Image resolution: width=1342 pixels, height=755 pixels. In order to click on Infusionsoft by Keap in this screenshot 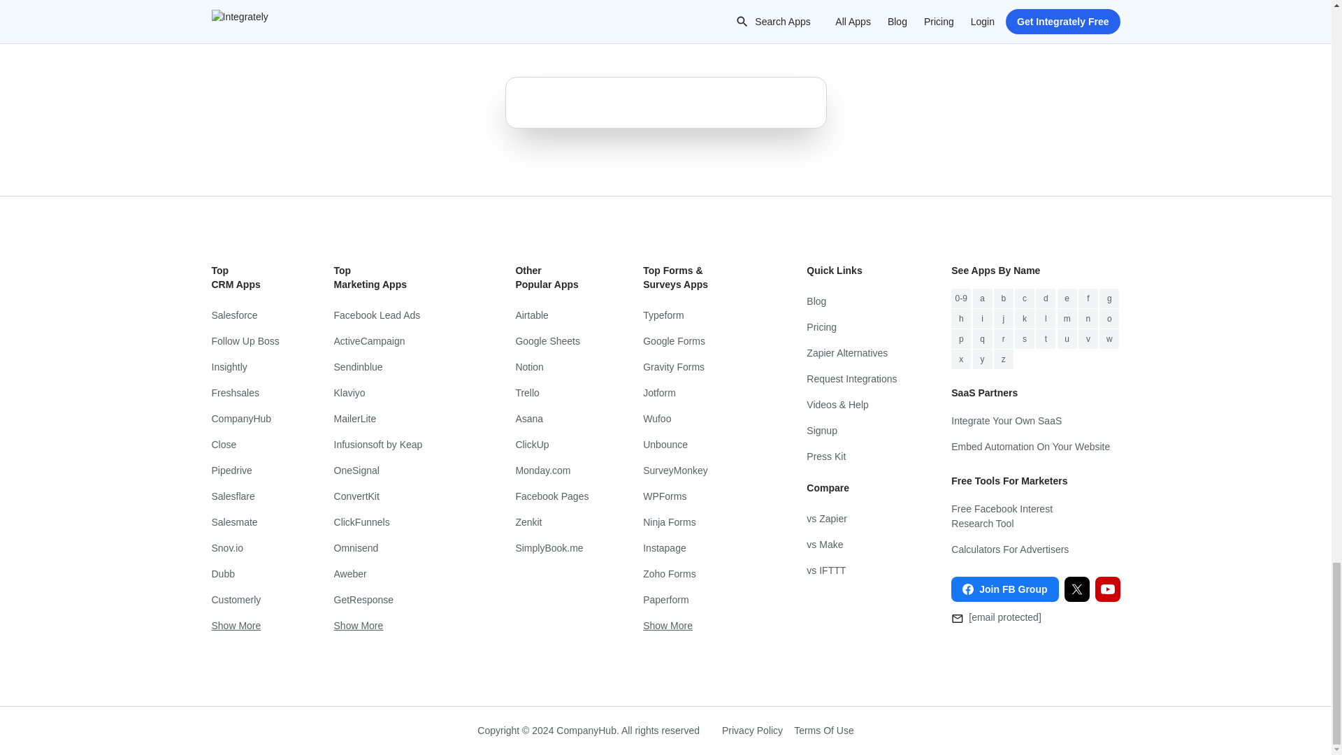, I will do `click(398, 445)`.